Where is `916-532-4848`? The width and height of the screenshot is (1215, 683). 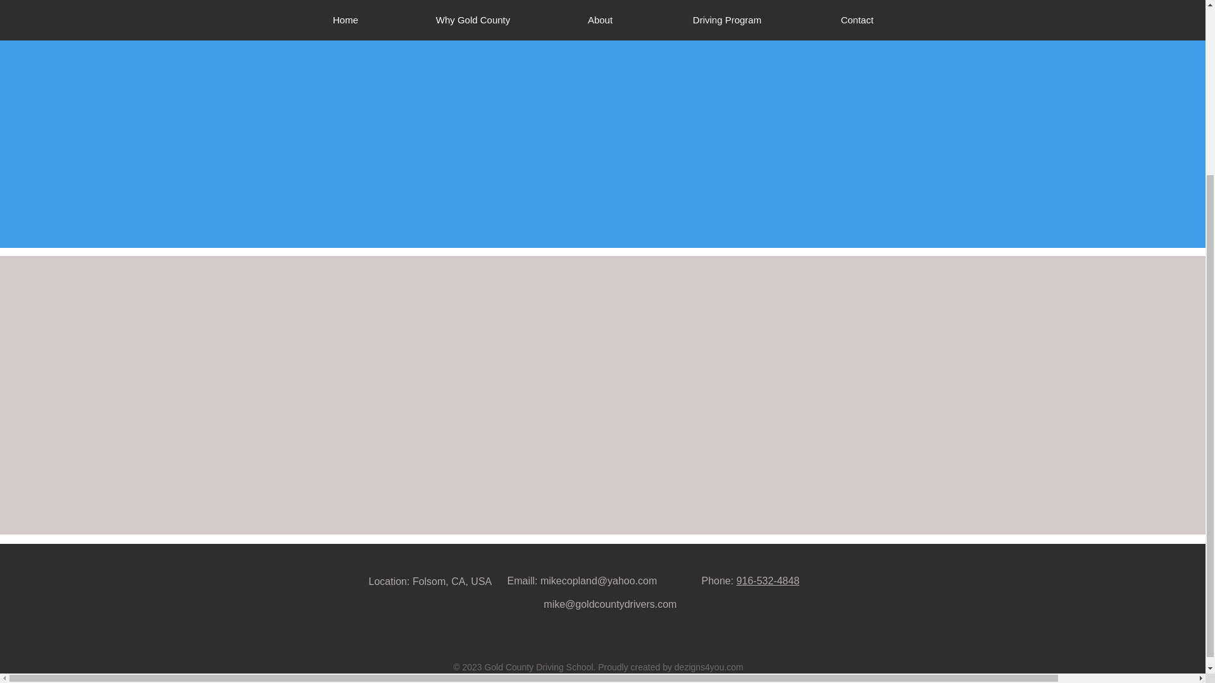
916-532-4848 is located at coordinates (768, 581).